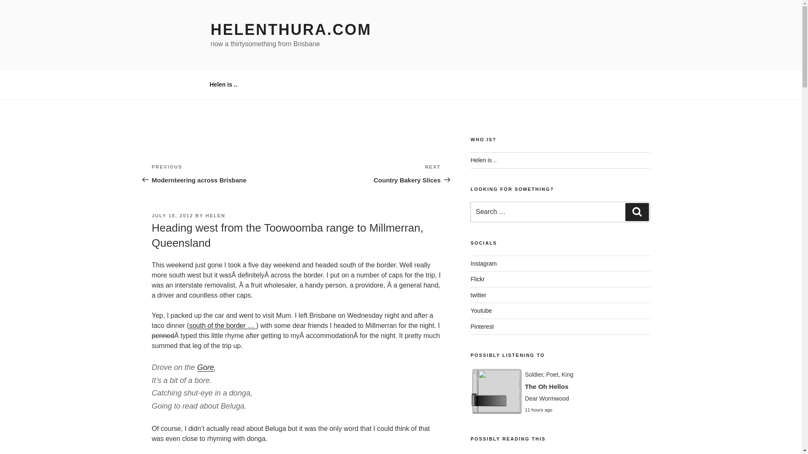 The image size is (808, 454). Describe the element at coordinates (368, 173) in the screenshot. I see `Instagram` at that location.